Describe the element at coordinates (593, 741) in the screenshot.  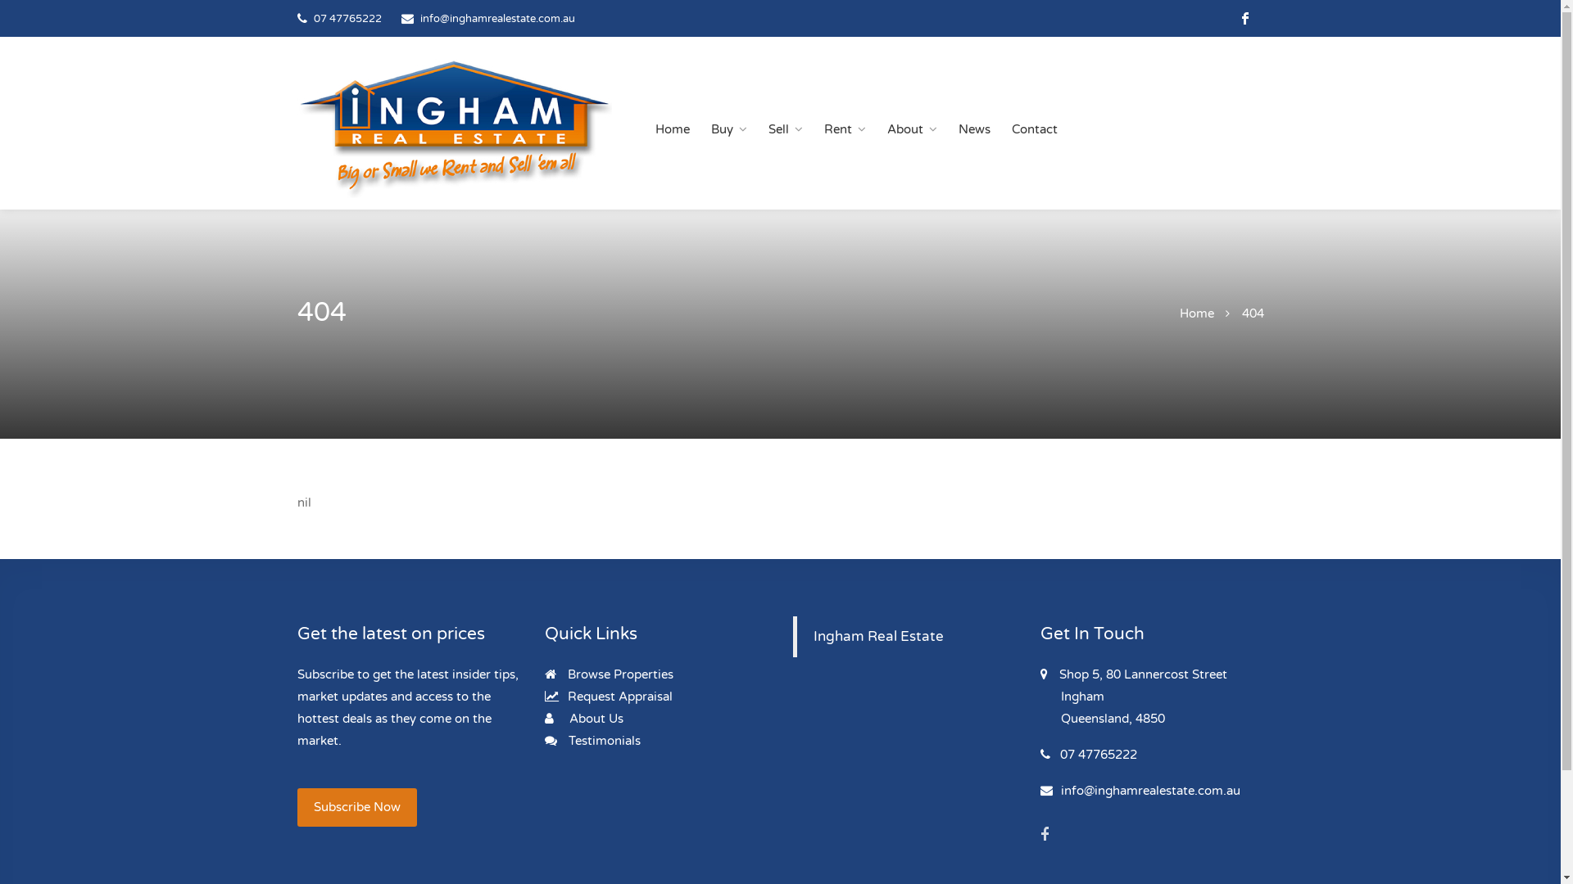
I see `Testimonials` at that location.